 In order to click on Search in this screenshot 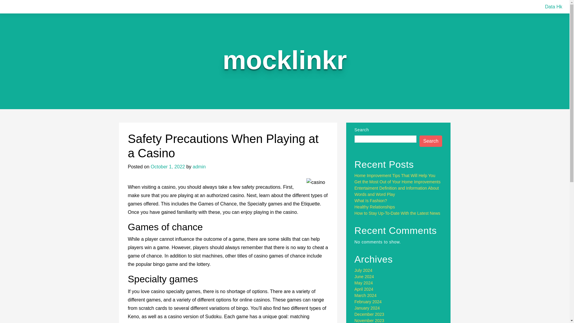, I will do `click(431, 141)`.